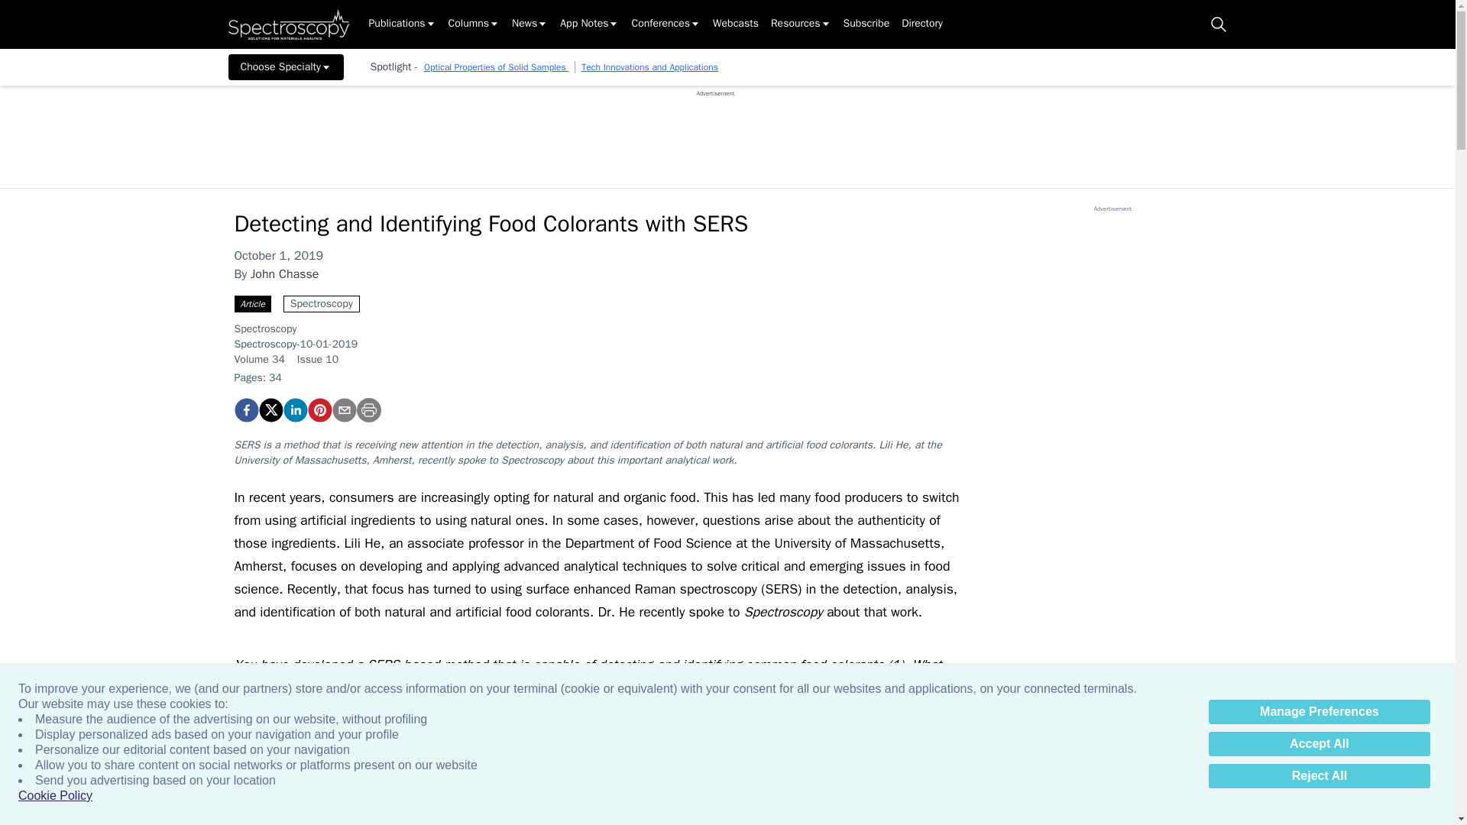 Image resolution: width=1467 pixels, height=825 pixels. What do you see at coordinates (590, 24) in the screenshot?
I see `App Notes` at bounding box center [590, 24].